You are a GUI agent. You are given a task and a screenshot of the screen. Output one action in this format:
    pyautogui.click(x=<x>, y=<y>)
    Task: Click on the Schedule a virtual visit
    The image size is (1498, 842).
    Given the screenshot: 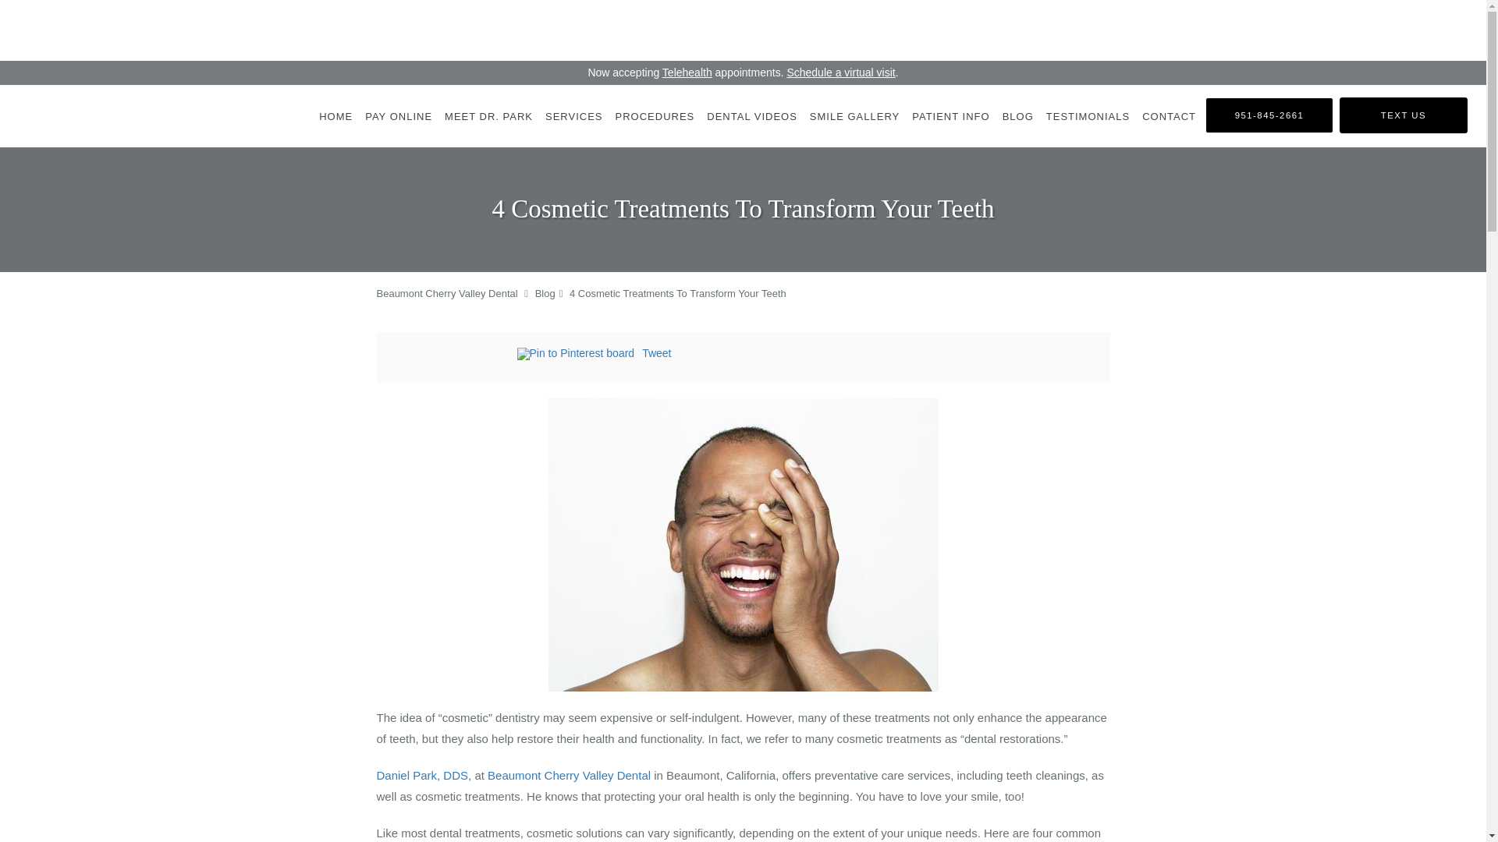 What is the action you would take?
    pyautogui.click(x=840, y=73)
    